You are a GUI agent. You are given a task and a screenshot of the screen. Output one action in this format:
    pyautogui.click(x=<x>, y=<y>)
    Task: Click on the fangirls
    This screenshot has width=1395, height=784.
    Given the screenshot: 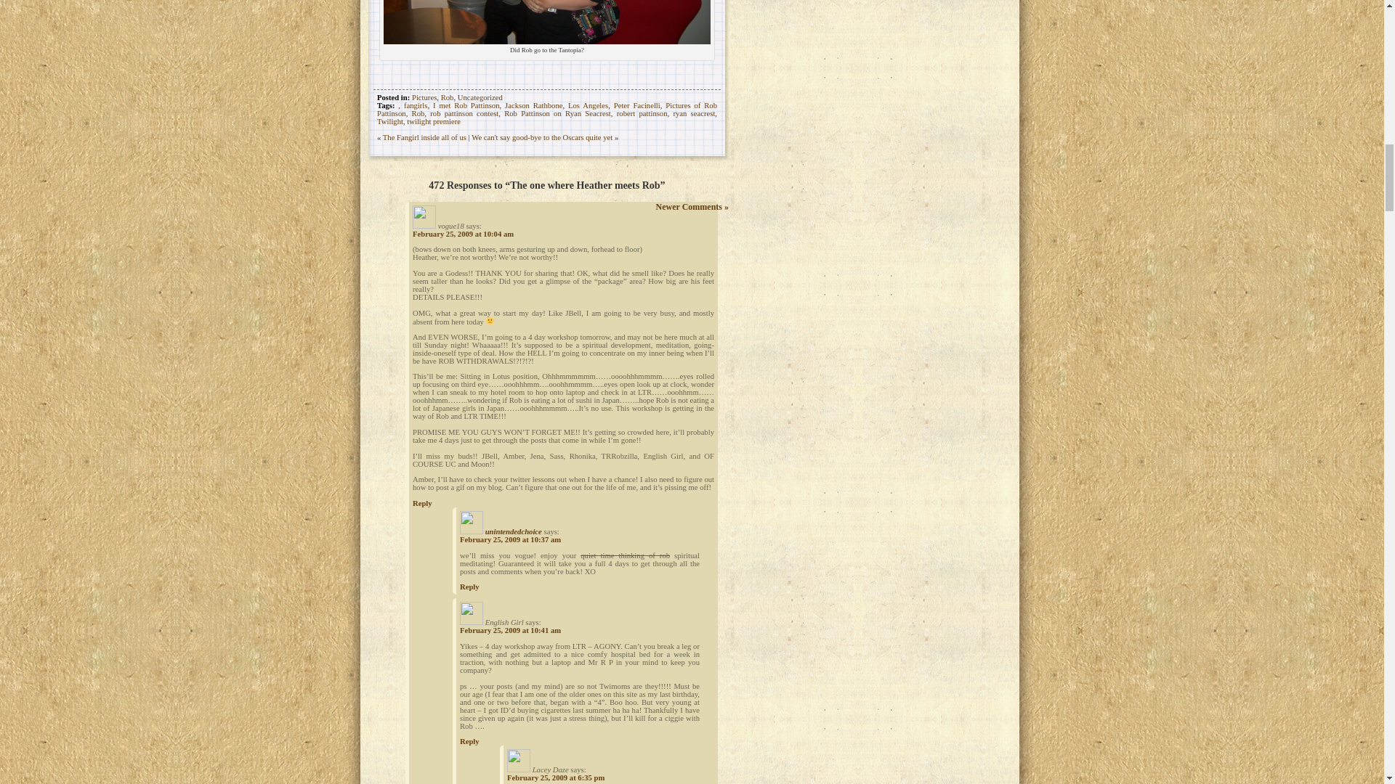 What is the action you would take?
    pyautogui.click(x=416, y=106)
    